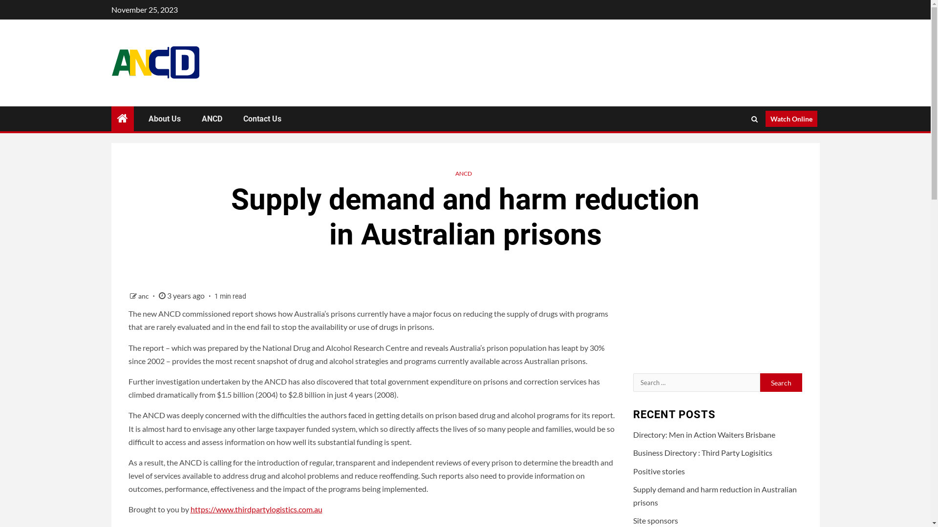 Image resolution: width=938 pixels, height=527 pixels. Describe the element at coordinates (703, 453) in the screenshot. I see `Business Directory : Third Party Logisitics` at that location.